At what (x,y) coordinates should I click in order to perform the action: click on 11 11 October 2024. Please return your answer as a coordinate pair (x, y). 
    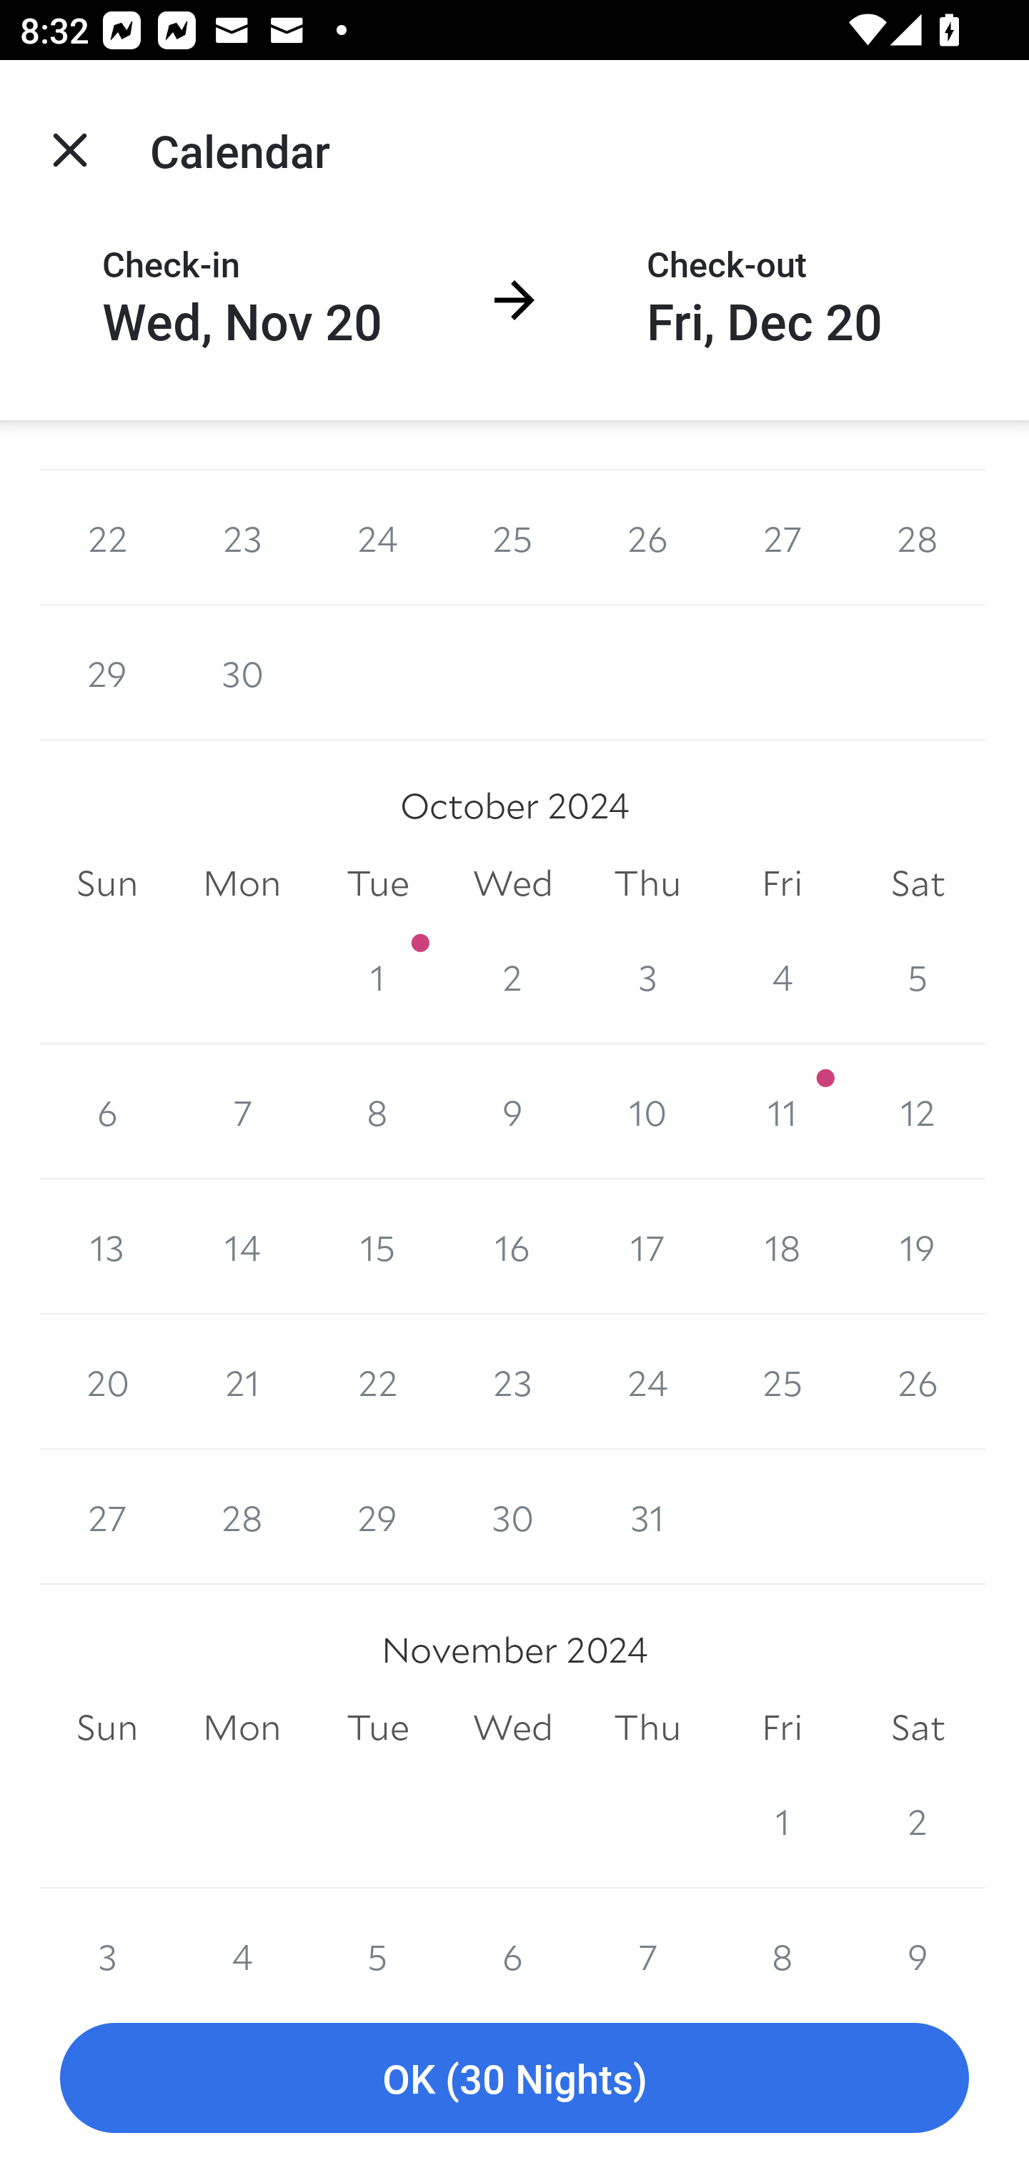
    Looking at the image, I should click on (782, 1112).